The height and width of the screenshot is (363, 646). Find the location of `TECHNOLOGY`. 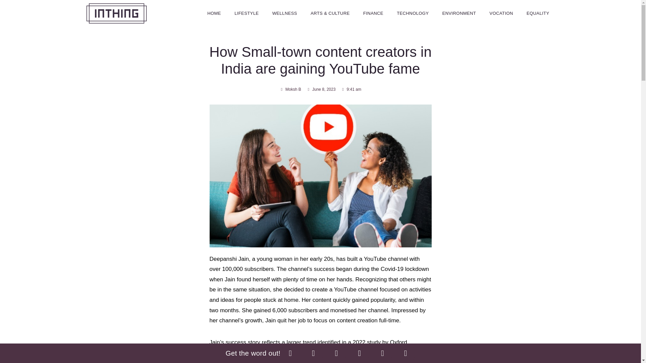

TECHNOLOGY is located at coordinates (412, 13).